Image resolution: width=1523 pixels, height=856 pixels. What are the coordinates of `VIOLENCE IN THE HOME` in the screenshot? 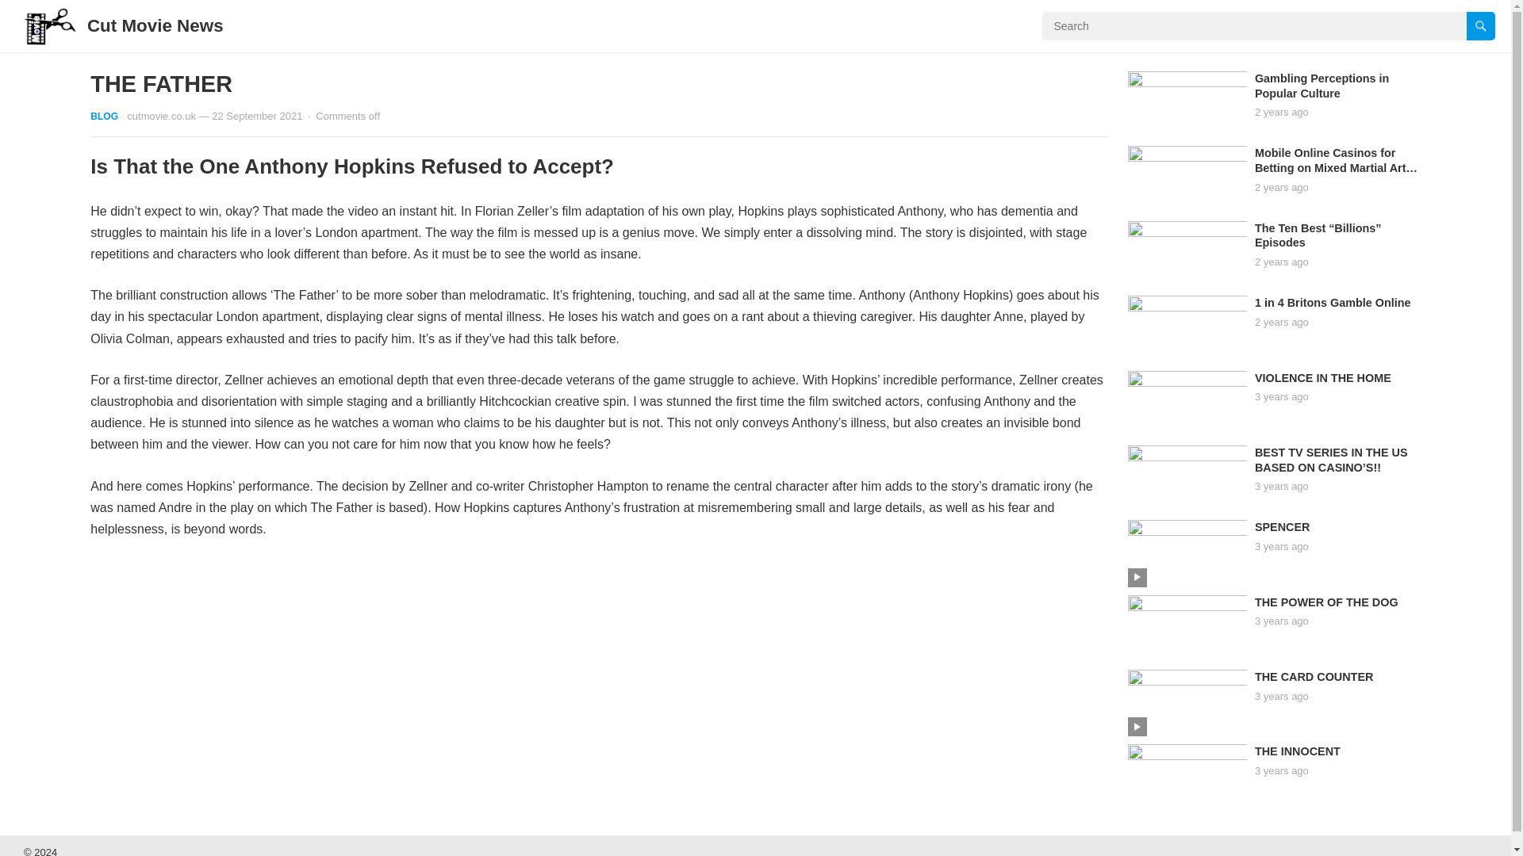 It's located at (1323, 376).